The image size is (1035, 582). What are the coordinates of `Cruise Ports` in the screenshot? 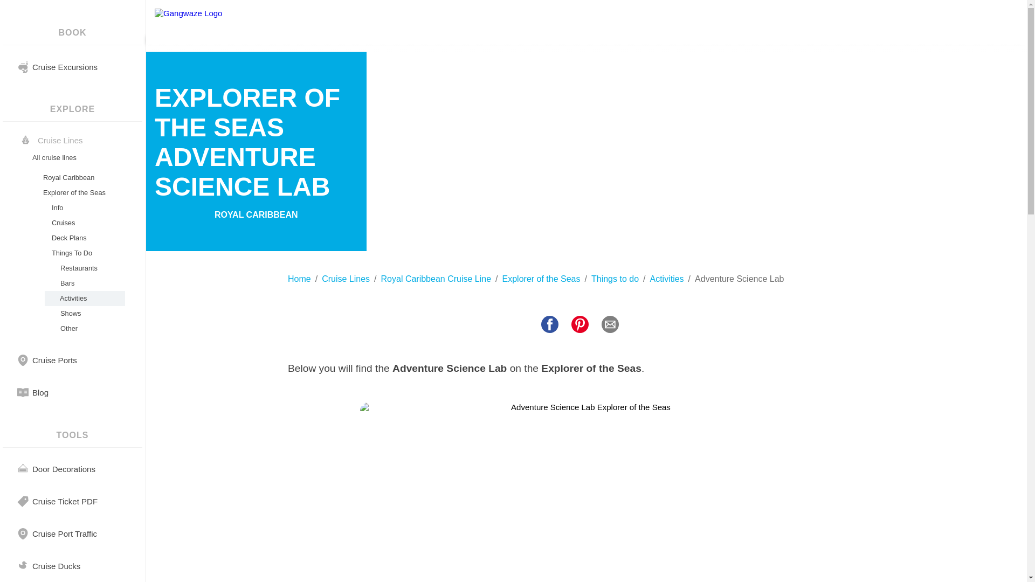 It's located at (54, 360).